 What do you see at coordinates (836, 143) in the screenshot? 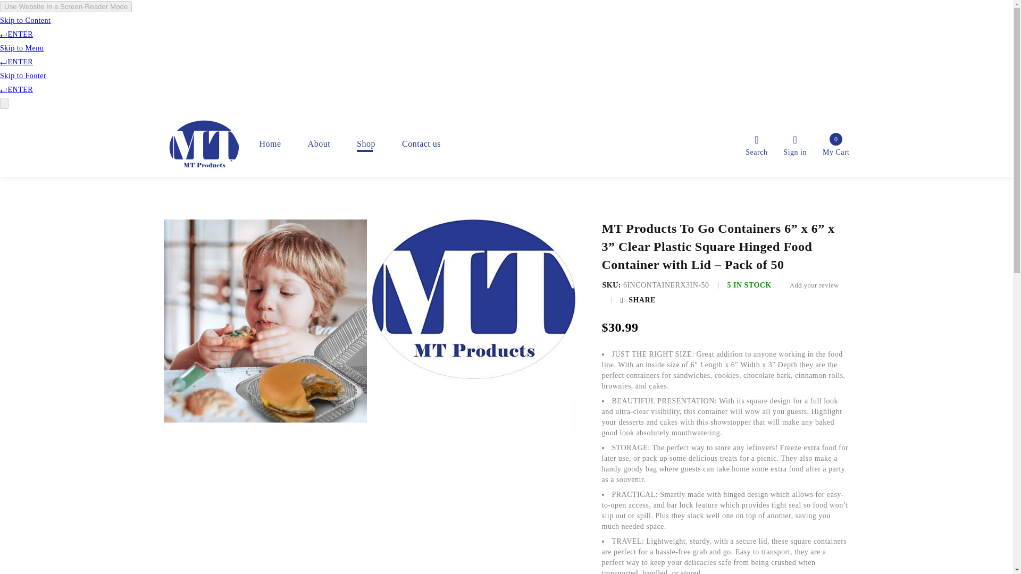
I see `Enzy` at bounding box center [836, 143].